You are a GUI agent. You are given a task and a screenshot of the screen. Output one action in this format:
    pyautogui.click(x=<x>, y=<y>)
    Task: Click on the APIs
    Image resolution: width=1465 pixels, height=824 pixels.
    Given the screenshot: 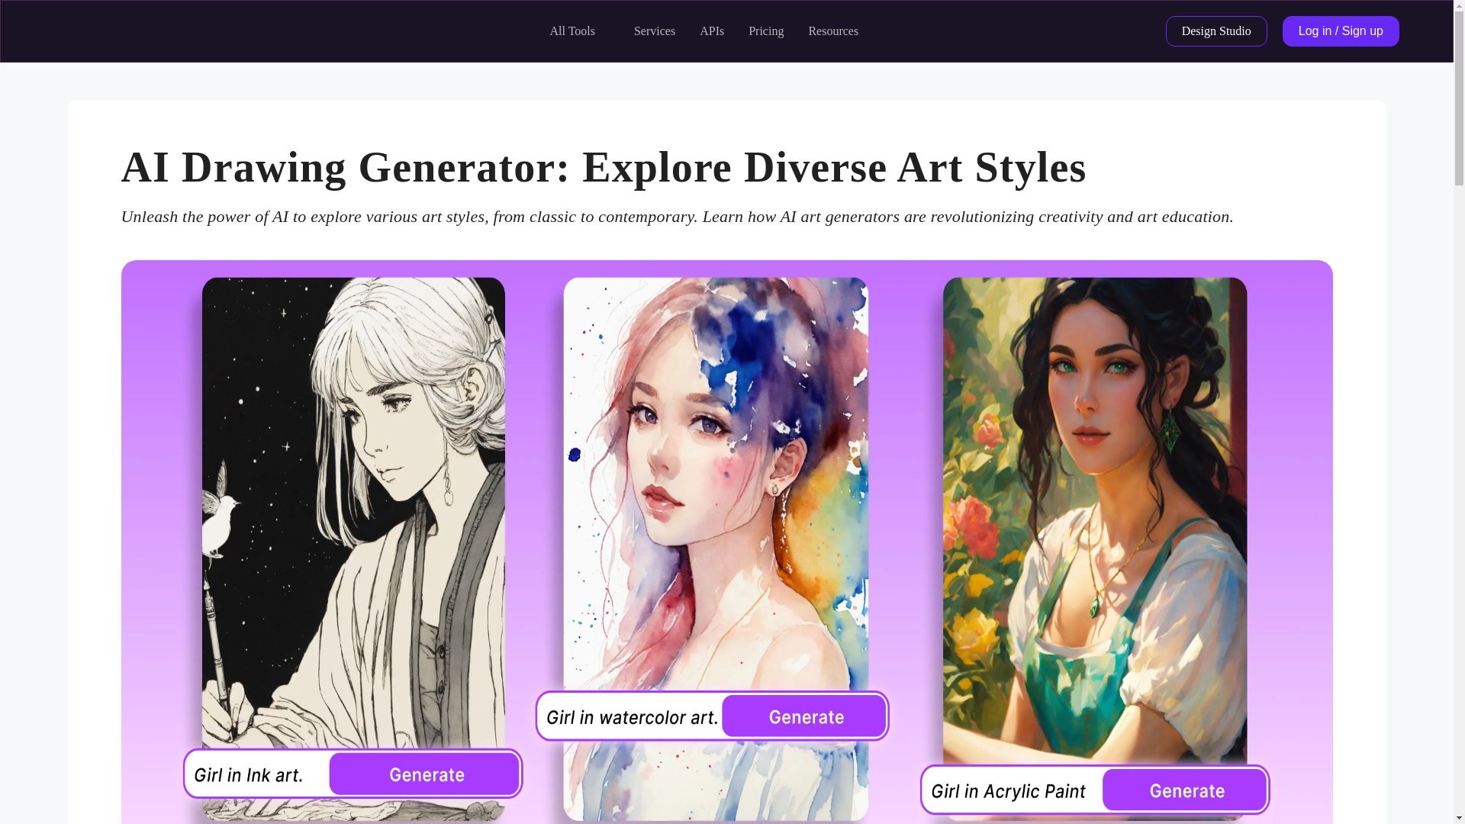 What is the action you would take?
    pyautogui.click(x=711, y=31)
    